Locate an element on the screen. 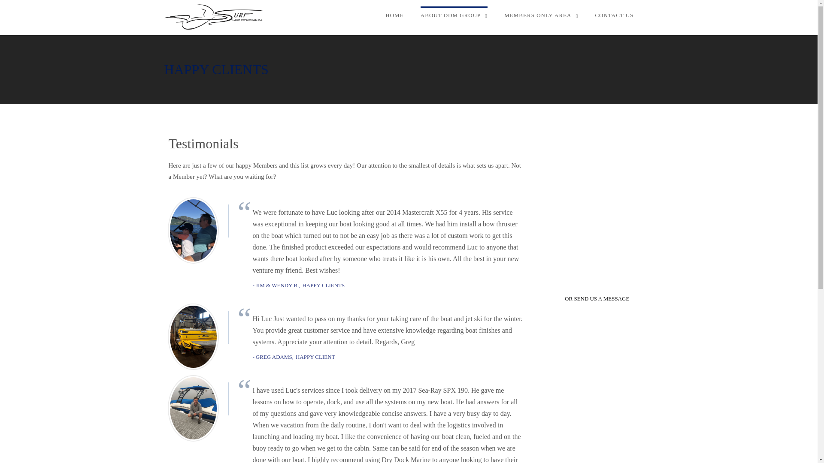 The height and width of the screenshot is (463, 824). HOME is located at coordinates (394, 15).